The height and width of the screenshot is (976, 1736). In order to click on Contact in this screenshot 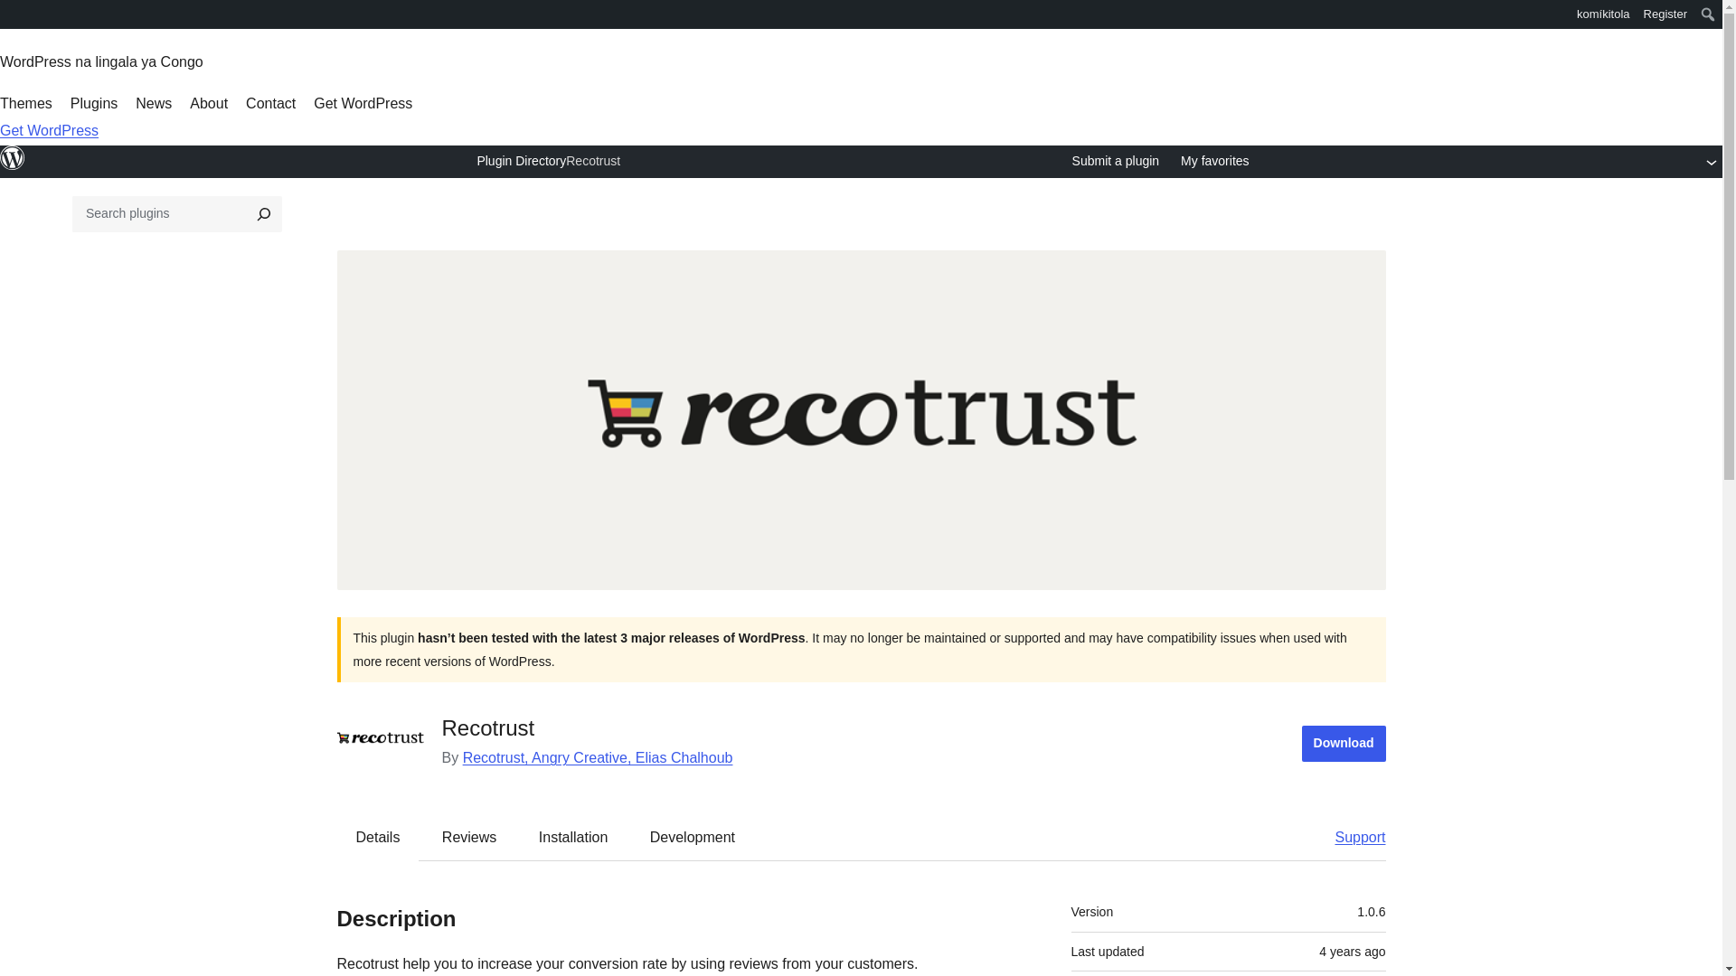, I will do `click(270, 103)`.